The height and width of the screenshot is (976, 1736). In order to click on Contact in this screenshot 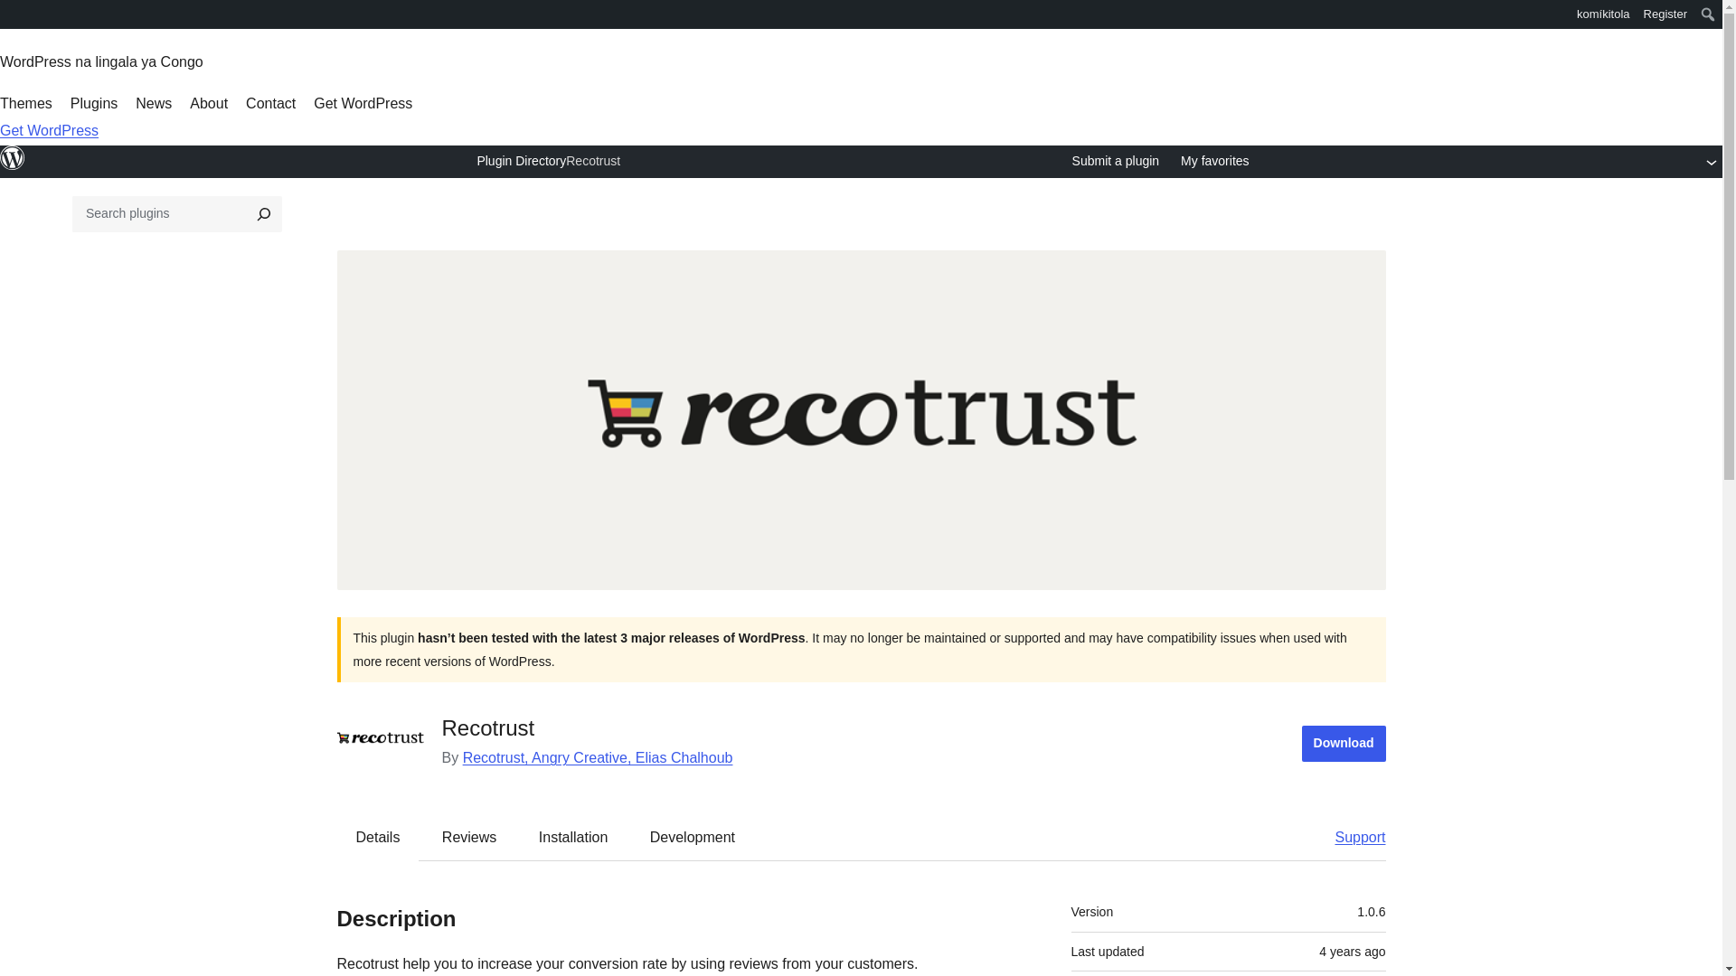, I will do `click(270, 103)`.